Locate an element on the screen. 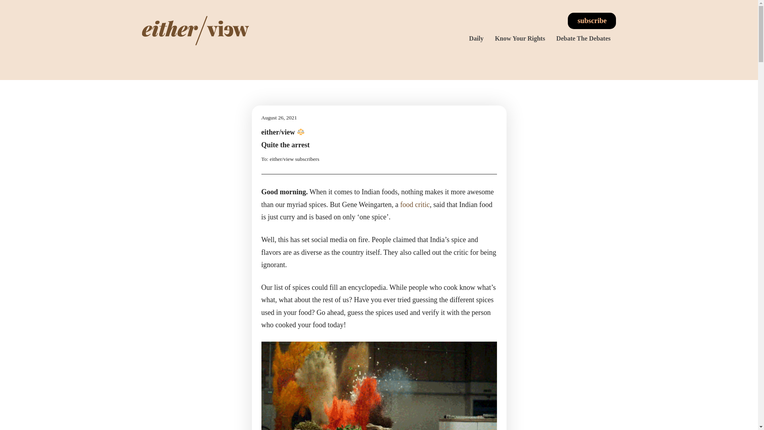  Subscribe is located at coordinates (591, 21).